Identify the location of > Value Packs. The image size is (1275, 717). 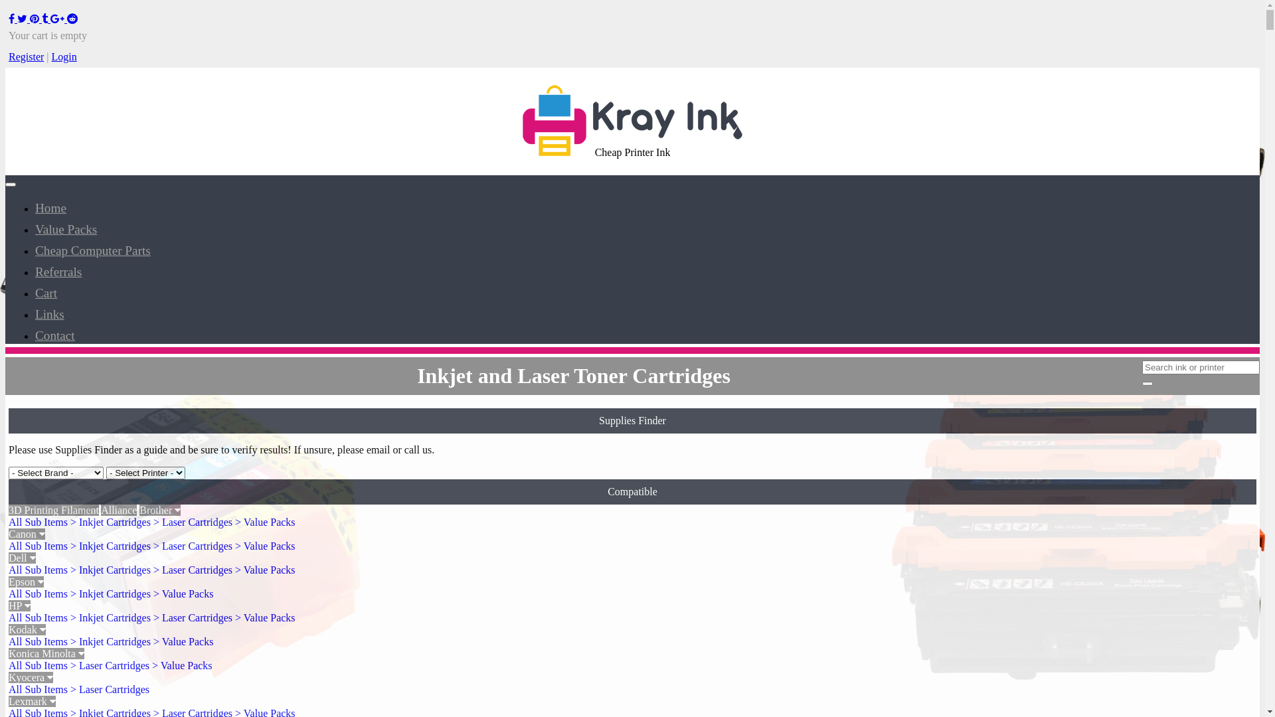
(266, 570).